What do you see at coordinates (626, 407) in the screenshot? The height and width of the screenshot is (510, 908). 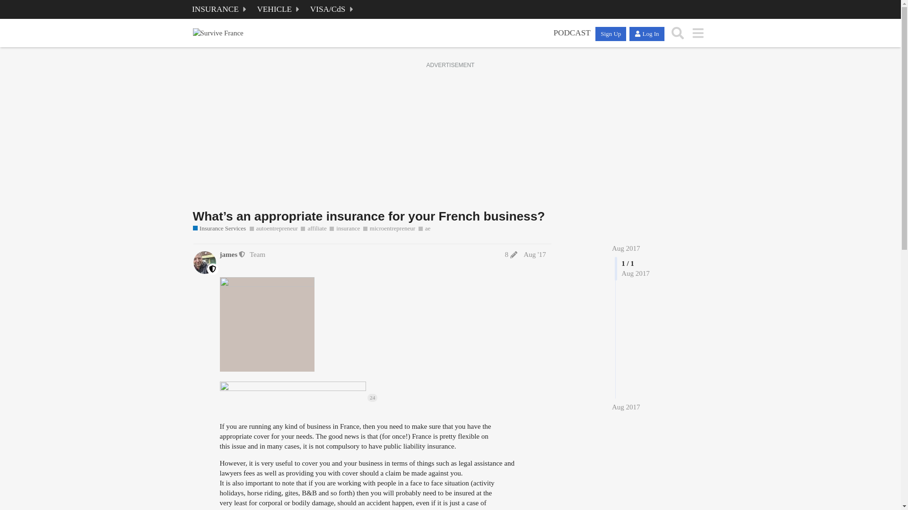 I see `Aug 2017` at bounding box center [626, 407].